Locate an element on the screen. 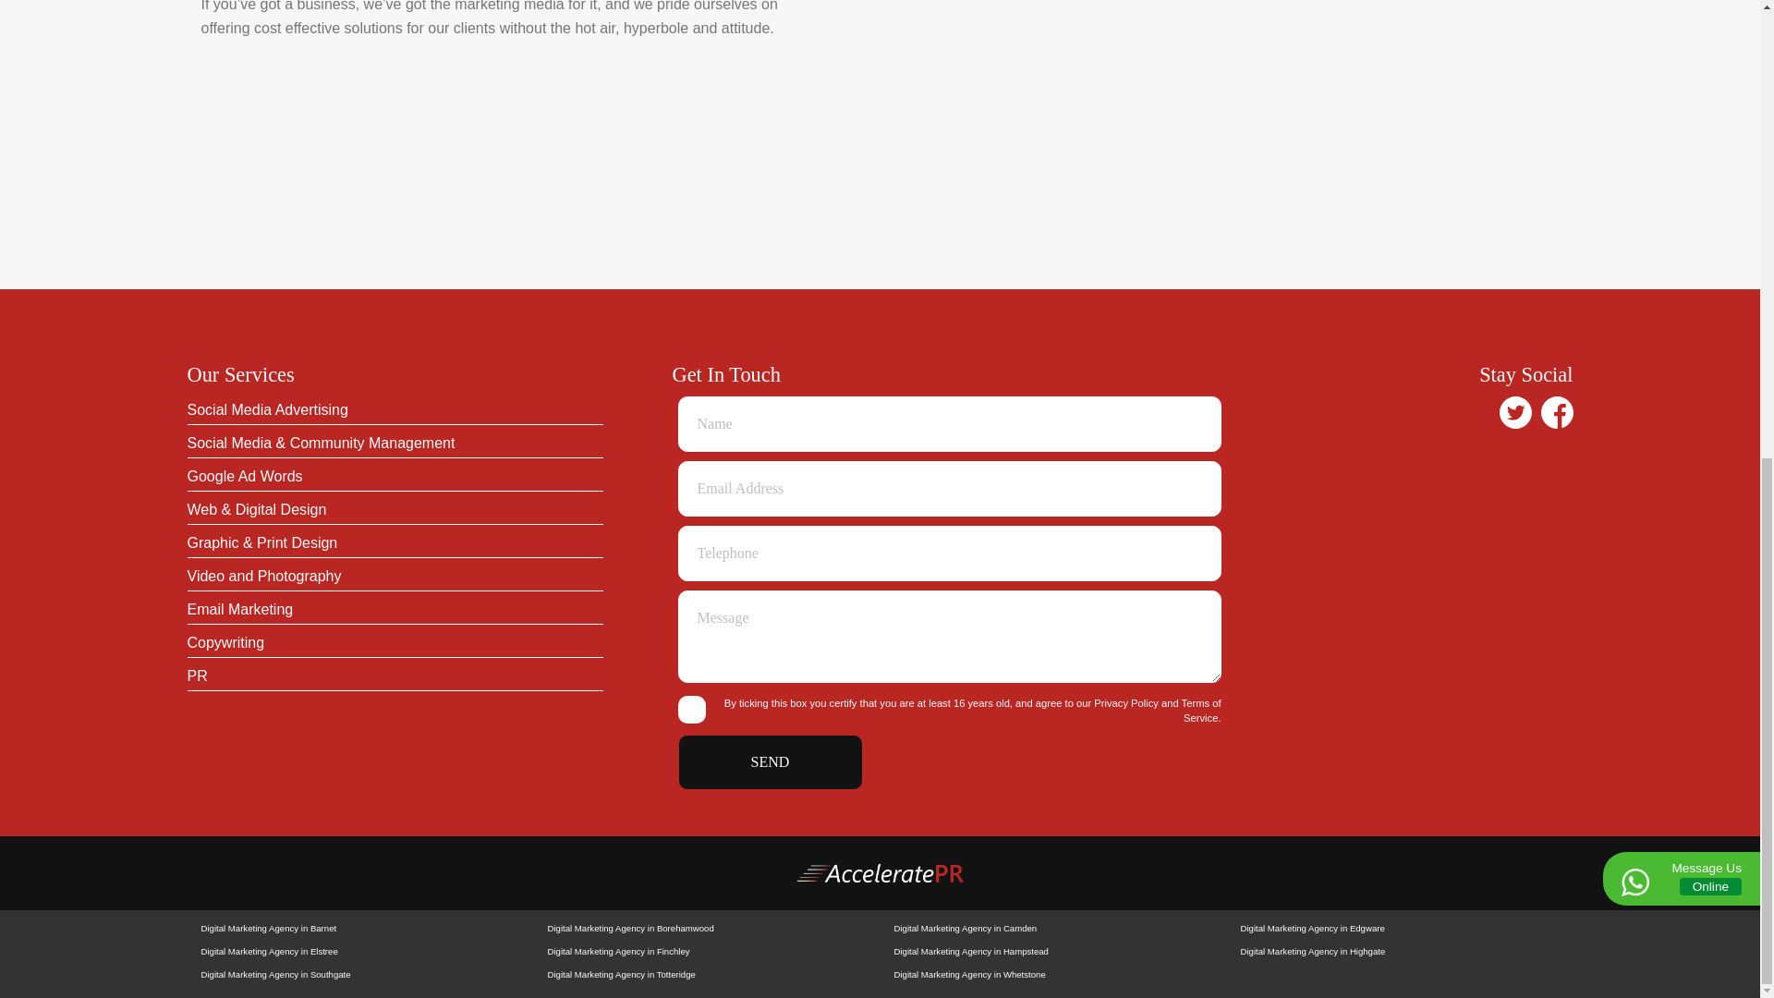 Image resolution: width=1774 pixels, height=998 pixels. Social Media Advertising is located at coordinates (394, 410).